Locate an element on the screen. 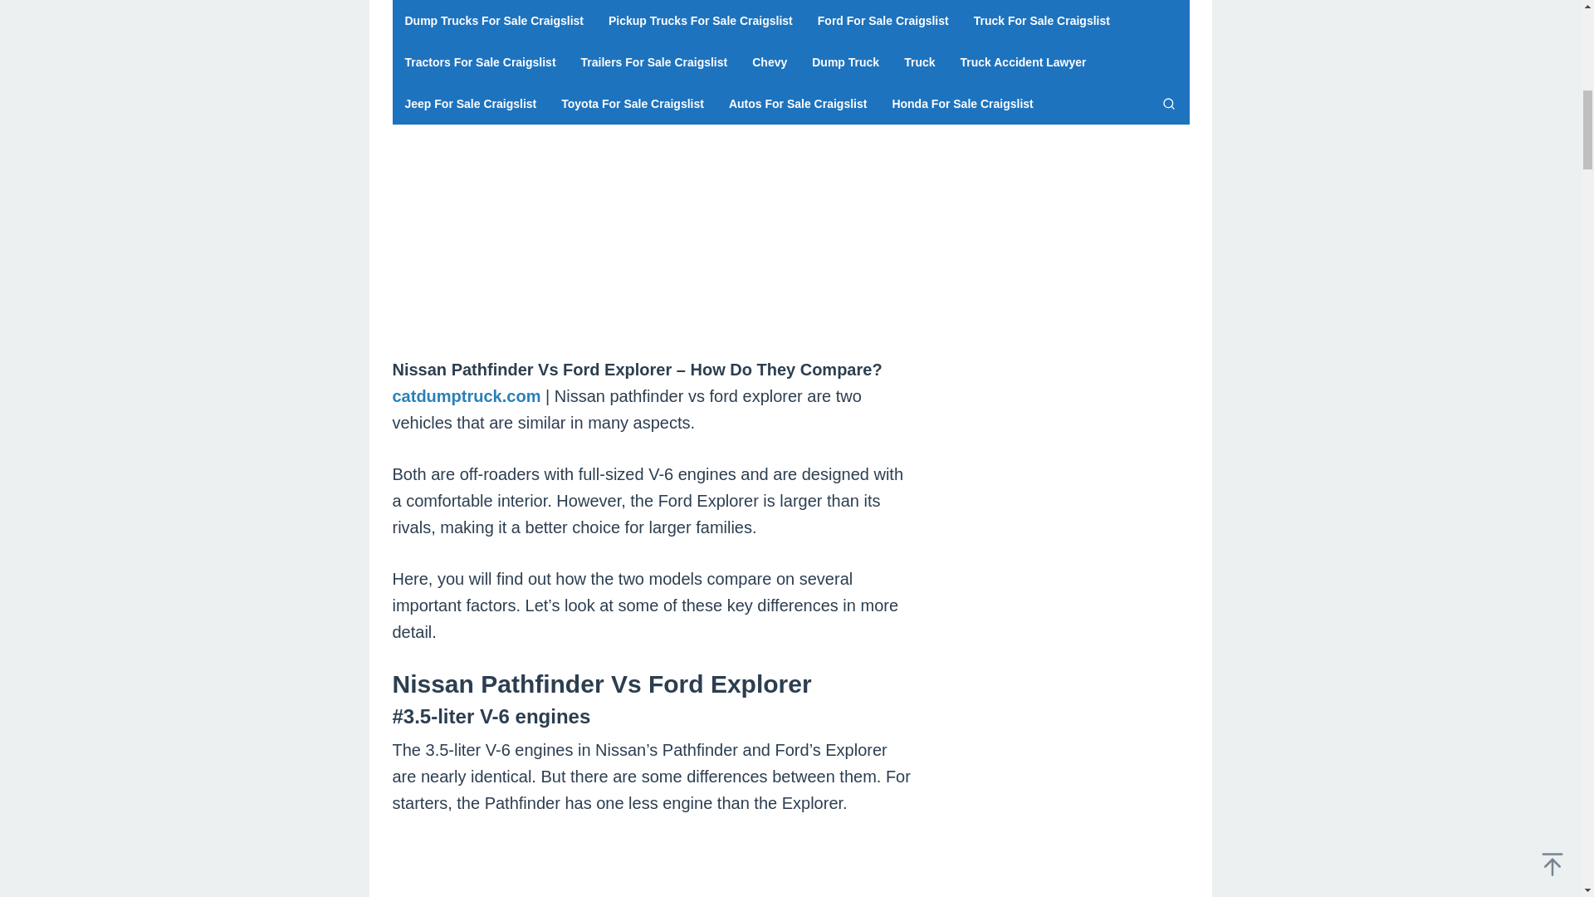  catdumptruck.com is located at coordinates (466, 395).